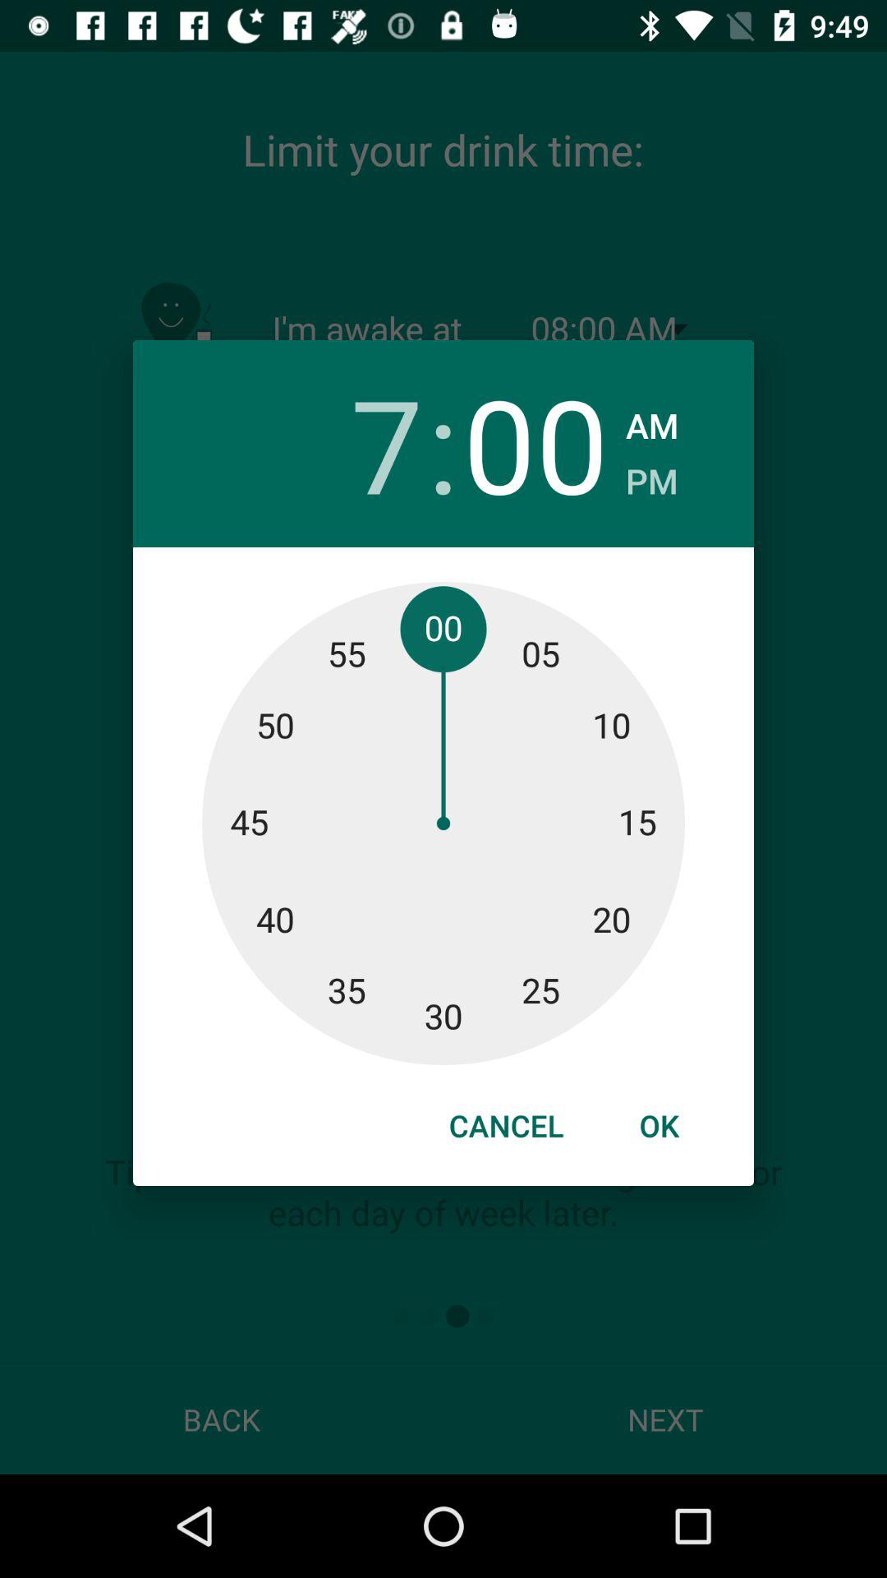 Image resolution: width=887 pixels, height=1578 pixels. What do you see at coordinates (506, 1125) in the screenshot?
I see `turn off the item to the left of the ok icon` at bounding box center [506, 1125].